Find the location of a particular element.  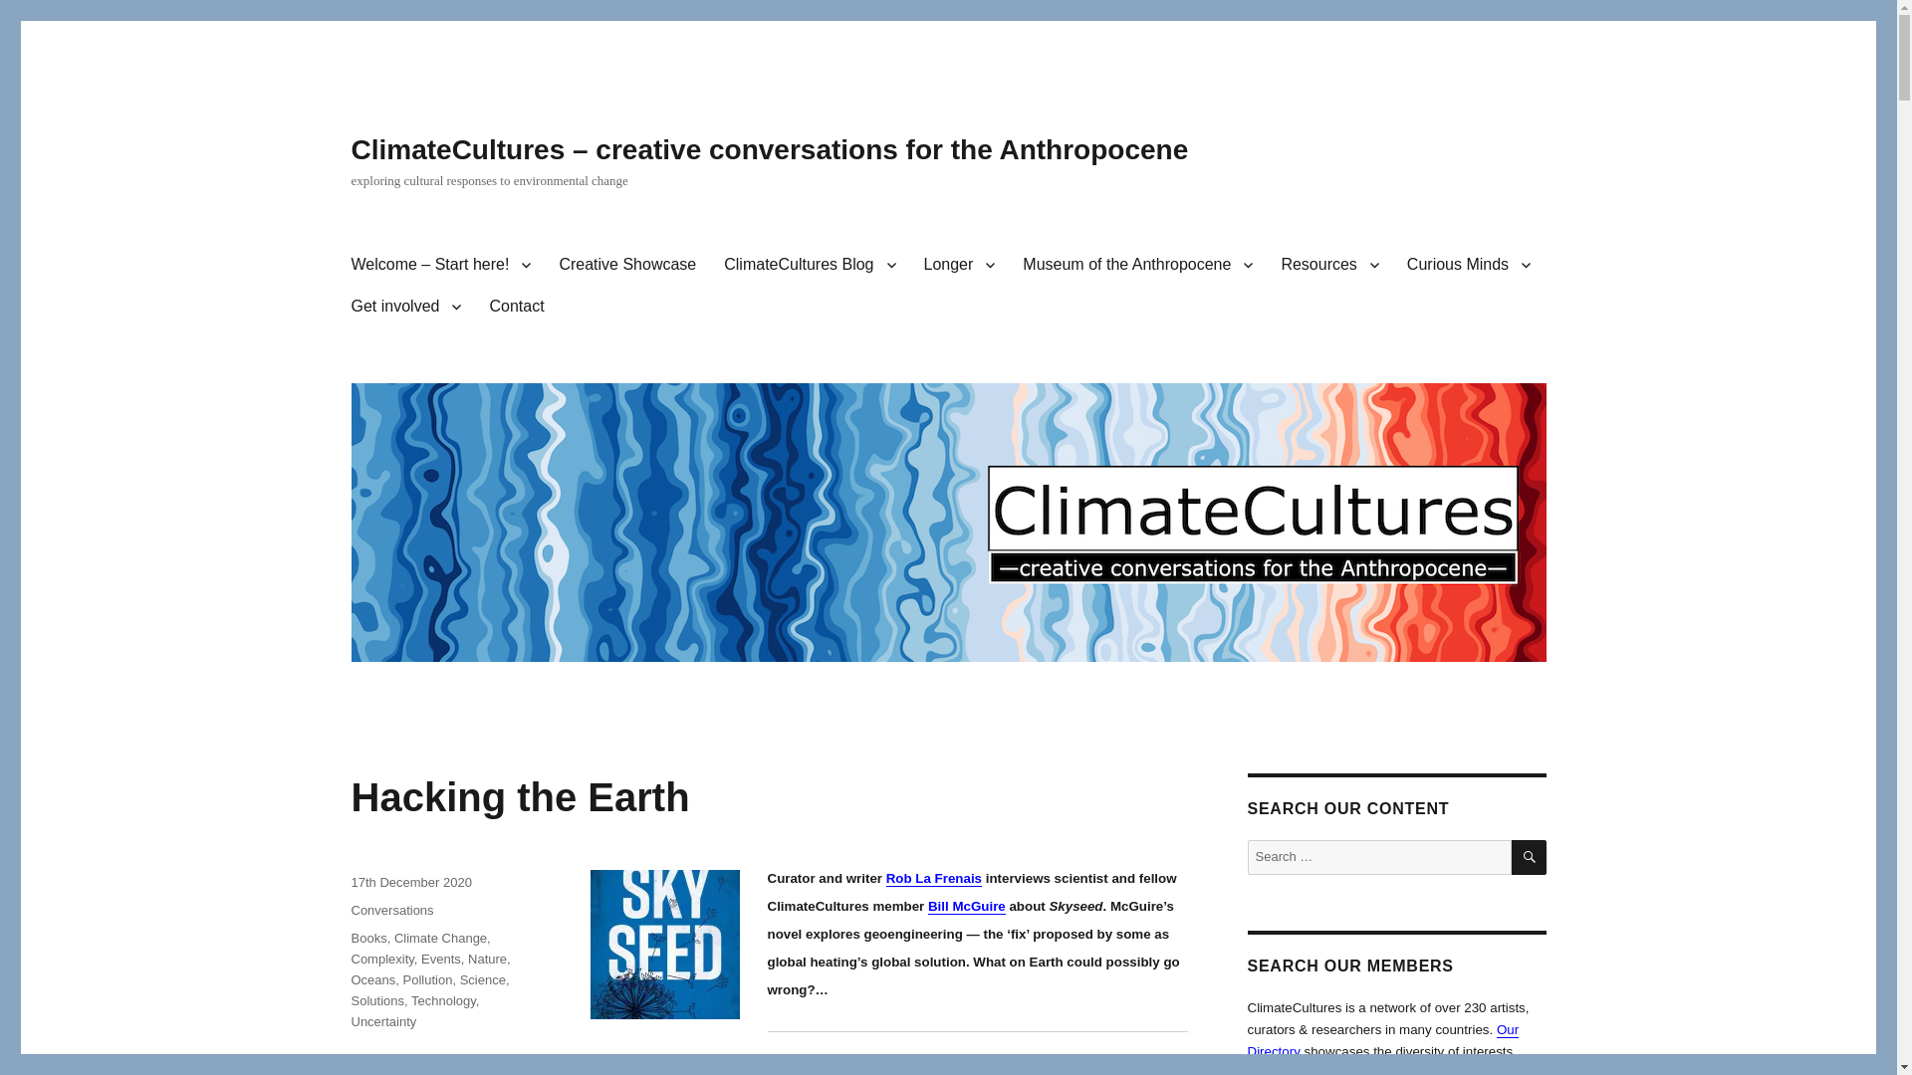

Creative Showcase is located at coordinates (627, 265).